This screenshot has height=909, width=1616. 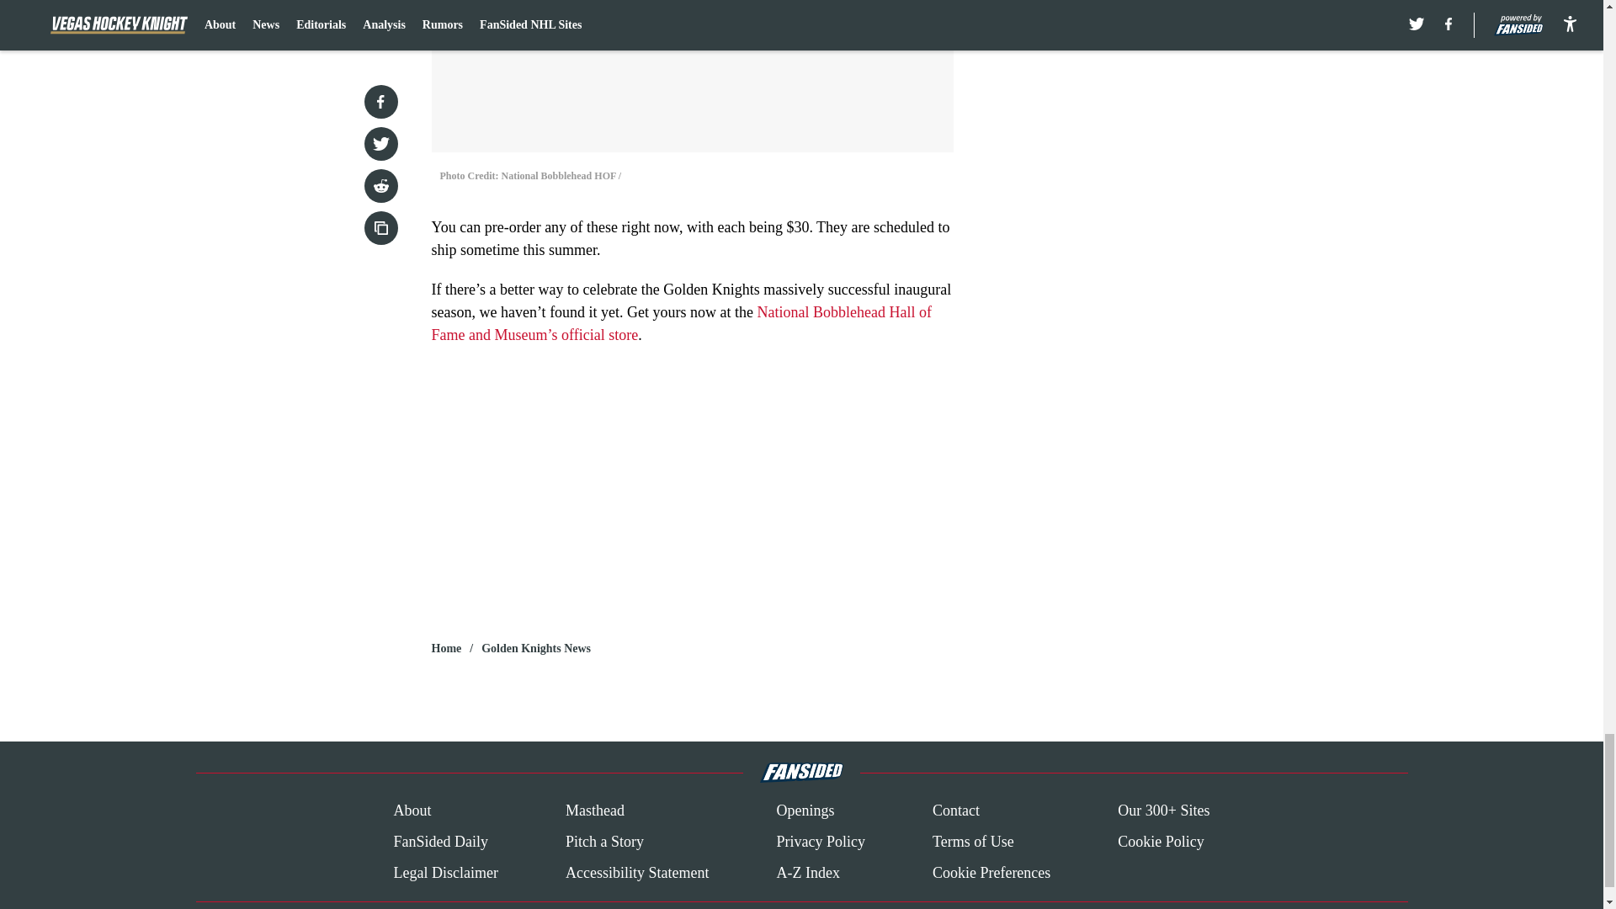 What do you see at coordinates (536, 648) in the screenshot?
I see `Golden Knights News` at bounding box center [536, 648].